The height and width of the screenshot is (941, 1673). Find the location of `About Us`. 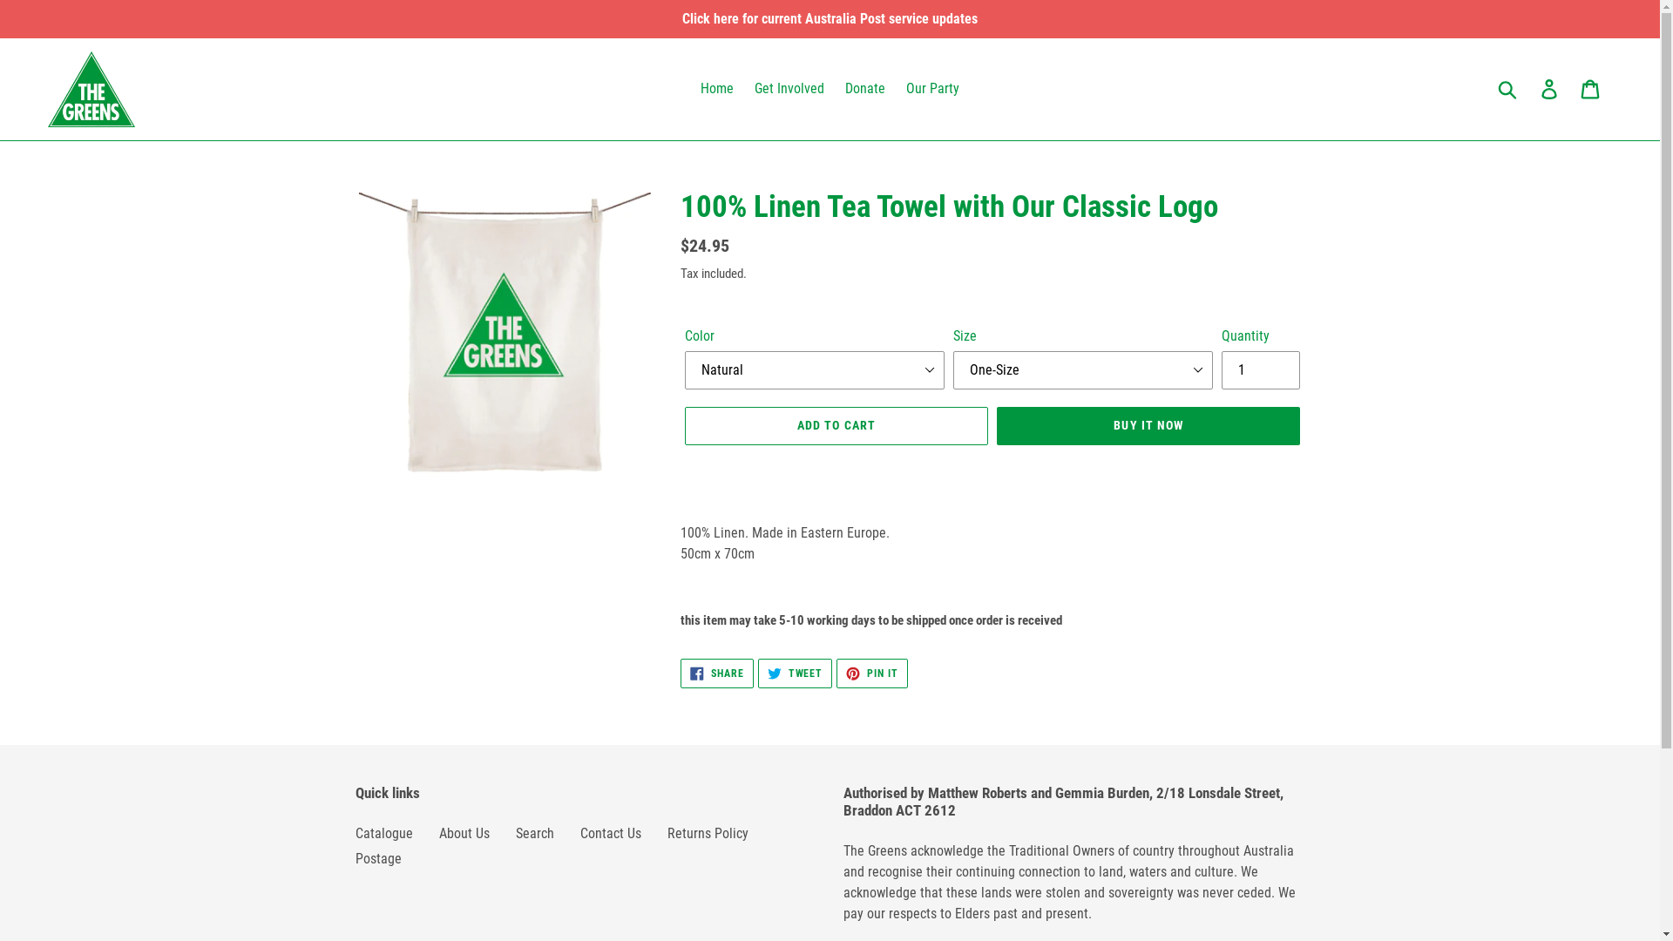

About Us is located at coordinates (464, 833).